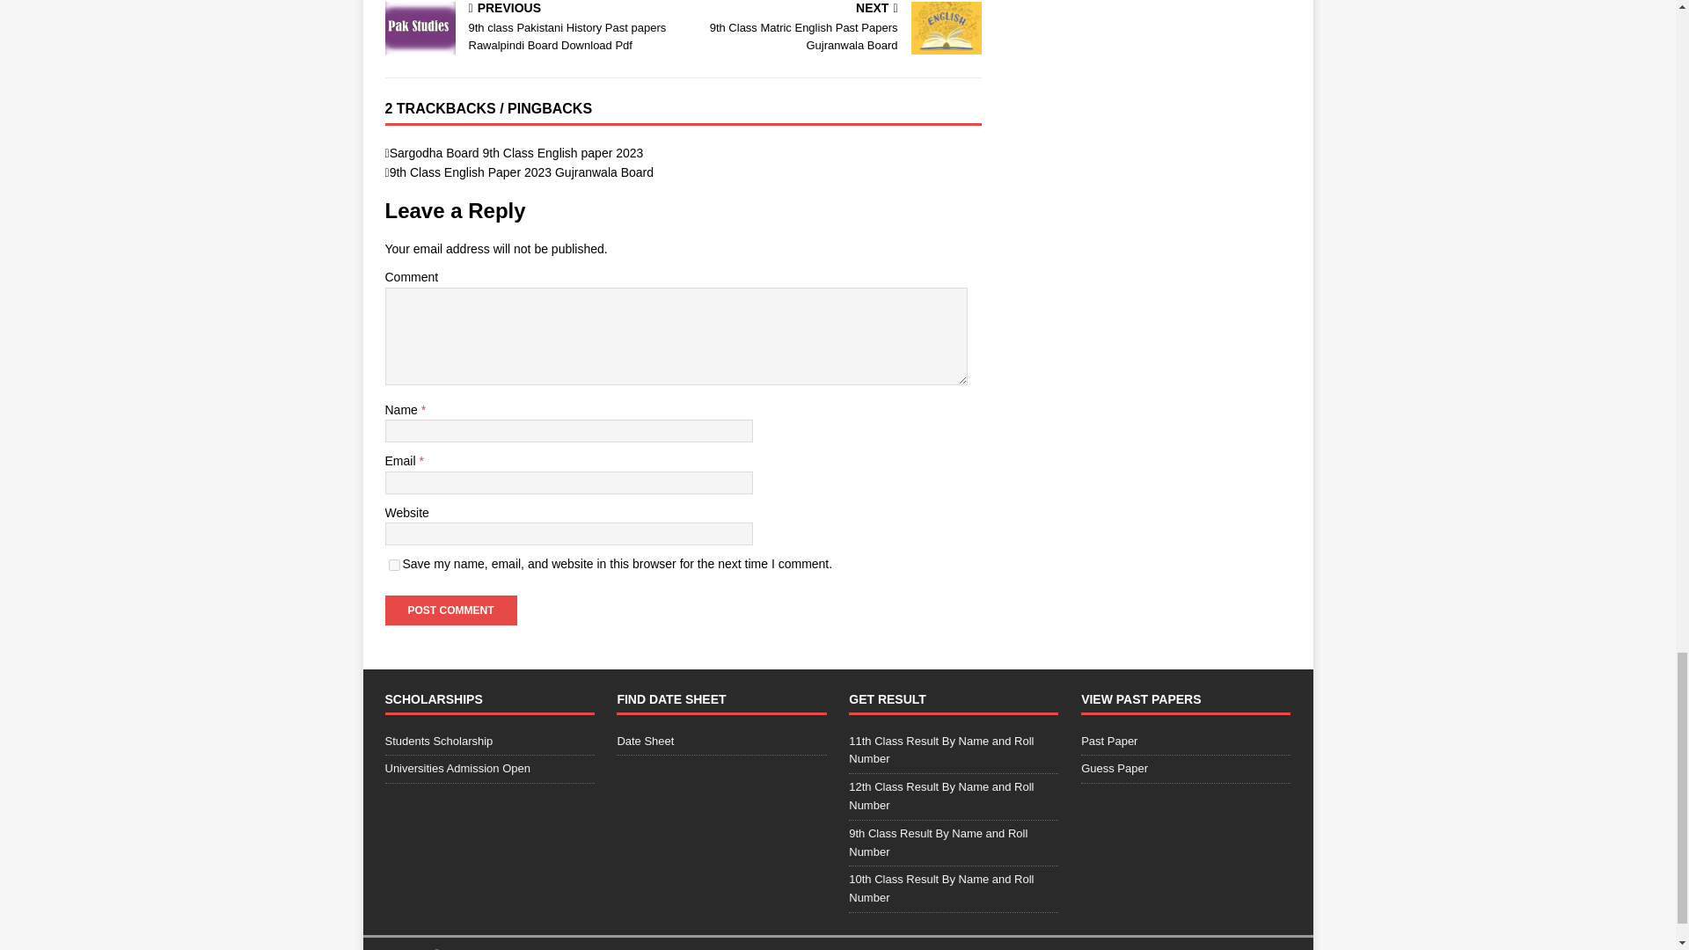 The width and height of the screenshot is (1689, 950). I want to click on 9th Class English Paper 2023 Gujranwala Board, so click(836, 28).